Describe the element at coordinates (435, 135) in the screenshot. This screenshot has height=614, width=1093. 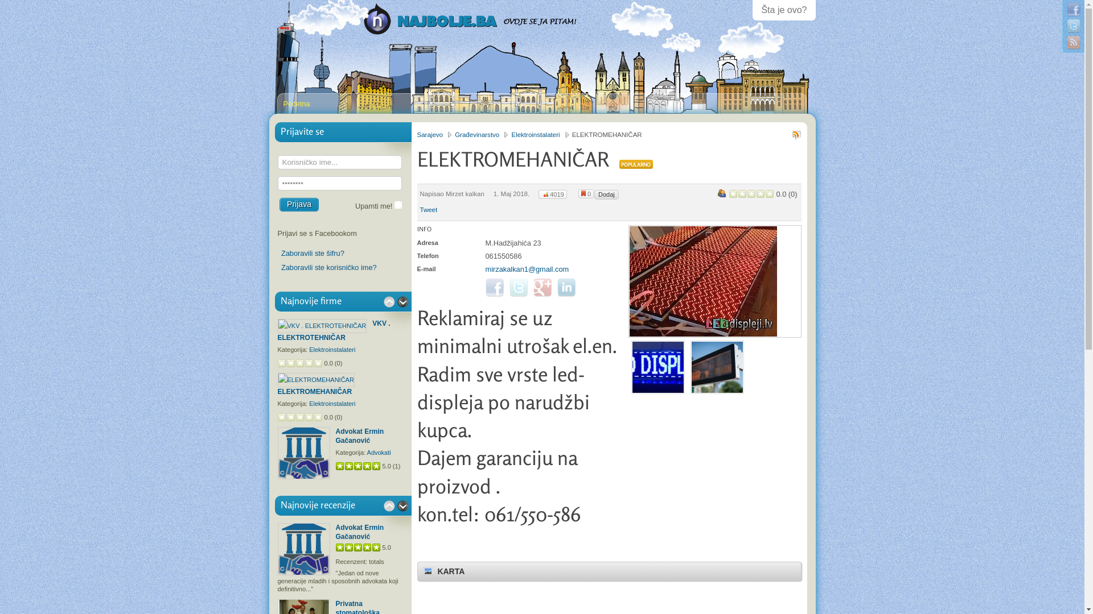
I see `Sarajevo` at that location.